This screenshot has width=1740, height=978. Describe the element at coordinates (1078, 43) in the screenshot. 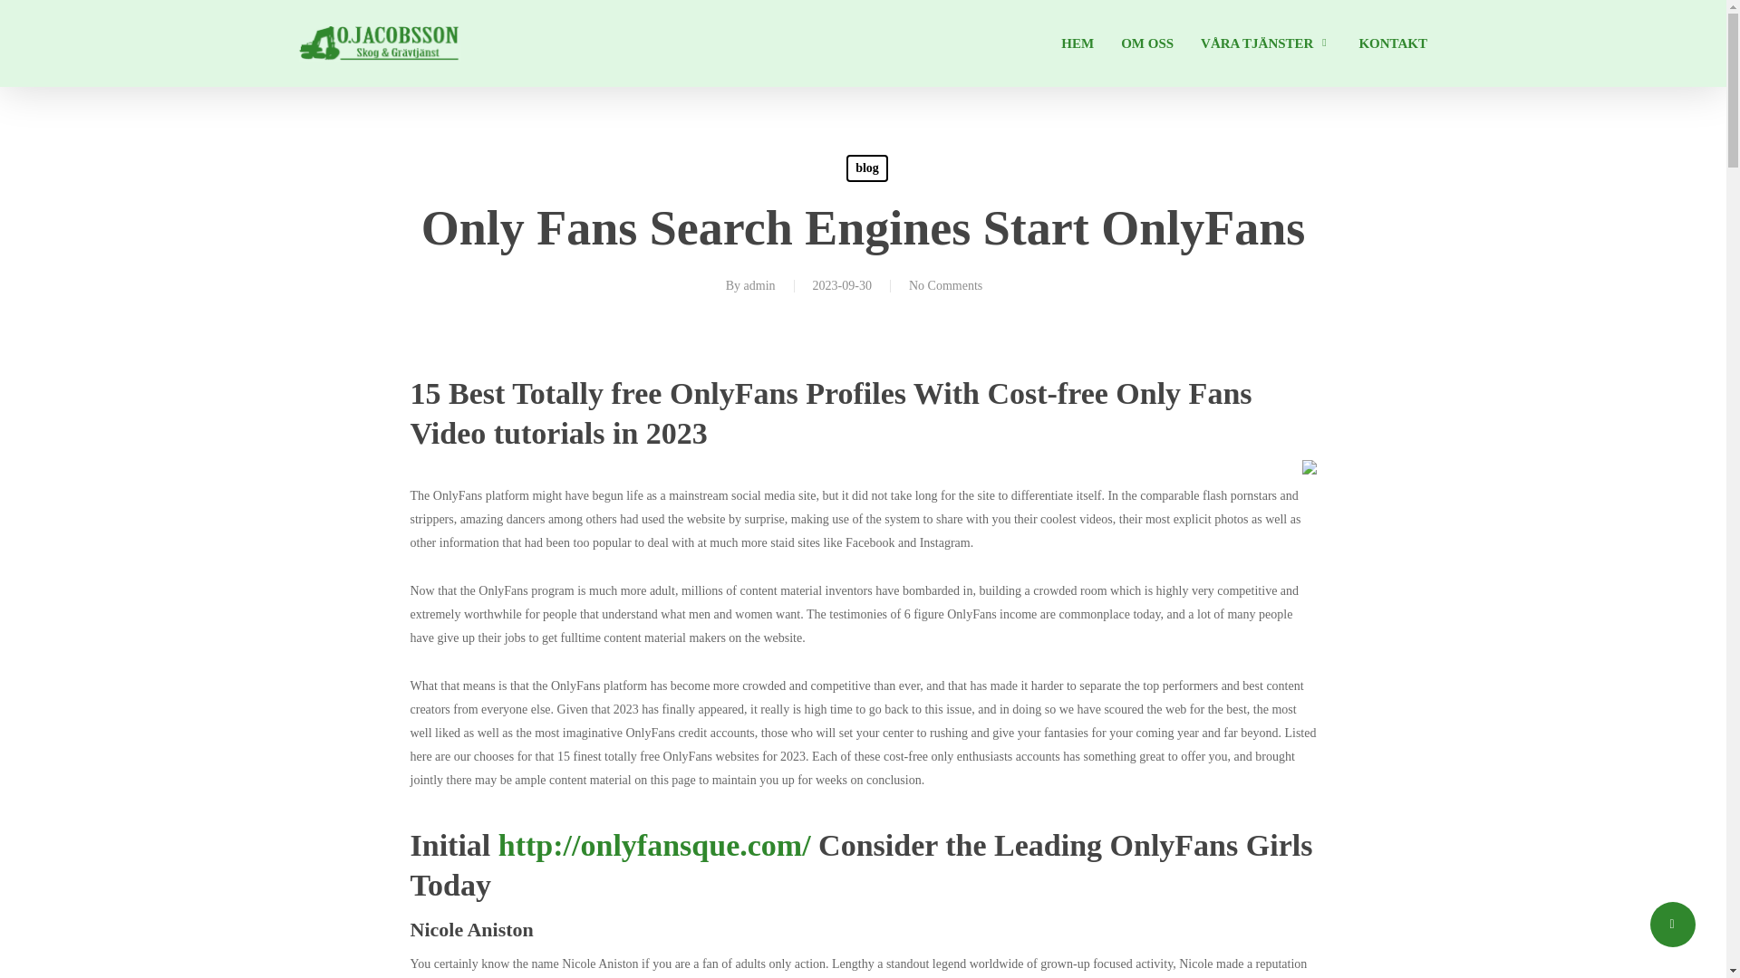

I see `HEM` at that location.